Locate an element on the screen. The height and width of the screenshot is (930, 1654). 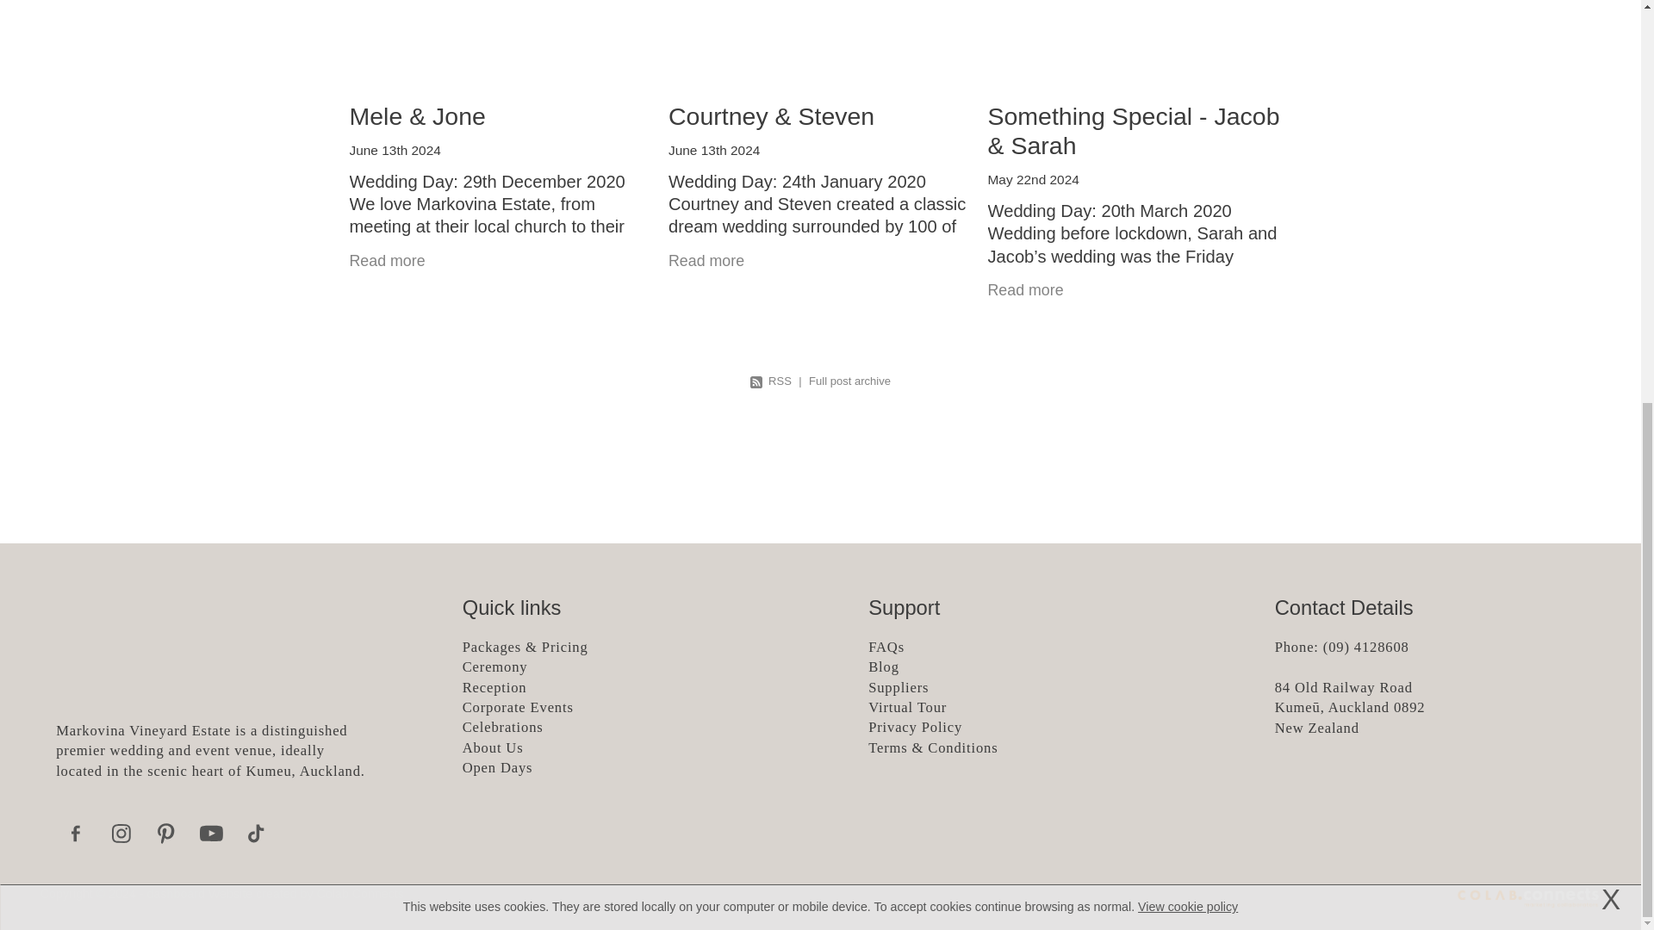
RSS Feed is located at coordinates (771, 381).